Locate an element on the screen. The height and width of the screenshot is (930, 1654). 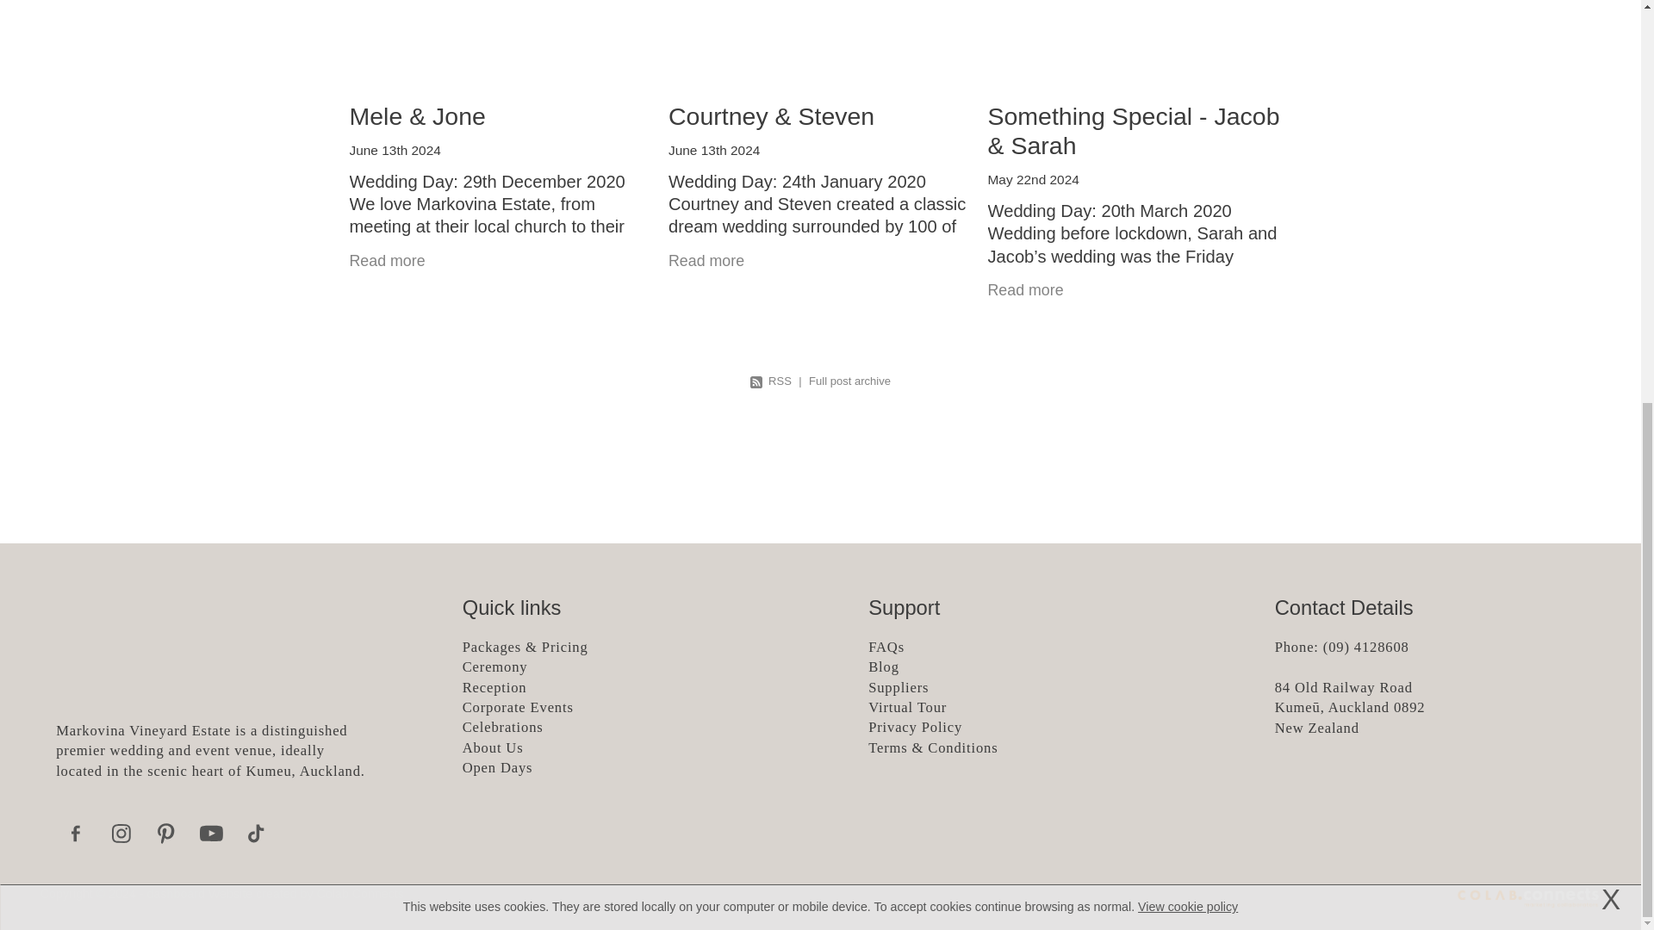
RSS Feed is located at coordinates (771, 381).